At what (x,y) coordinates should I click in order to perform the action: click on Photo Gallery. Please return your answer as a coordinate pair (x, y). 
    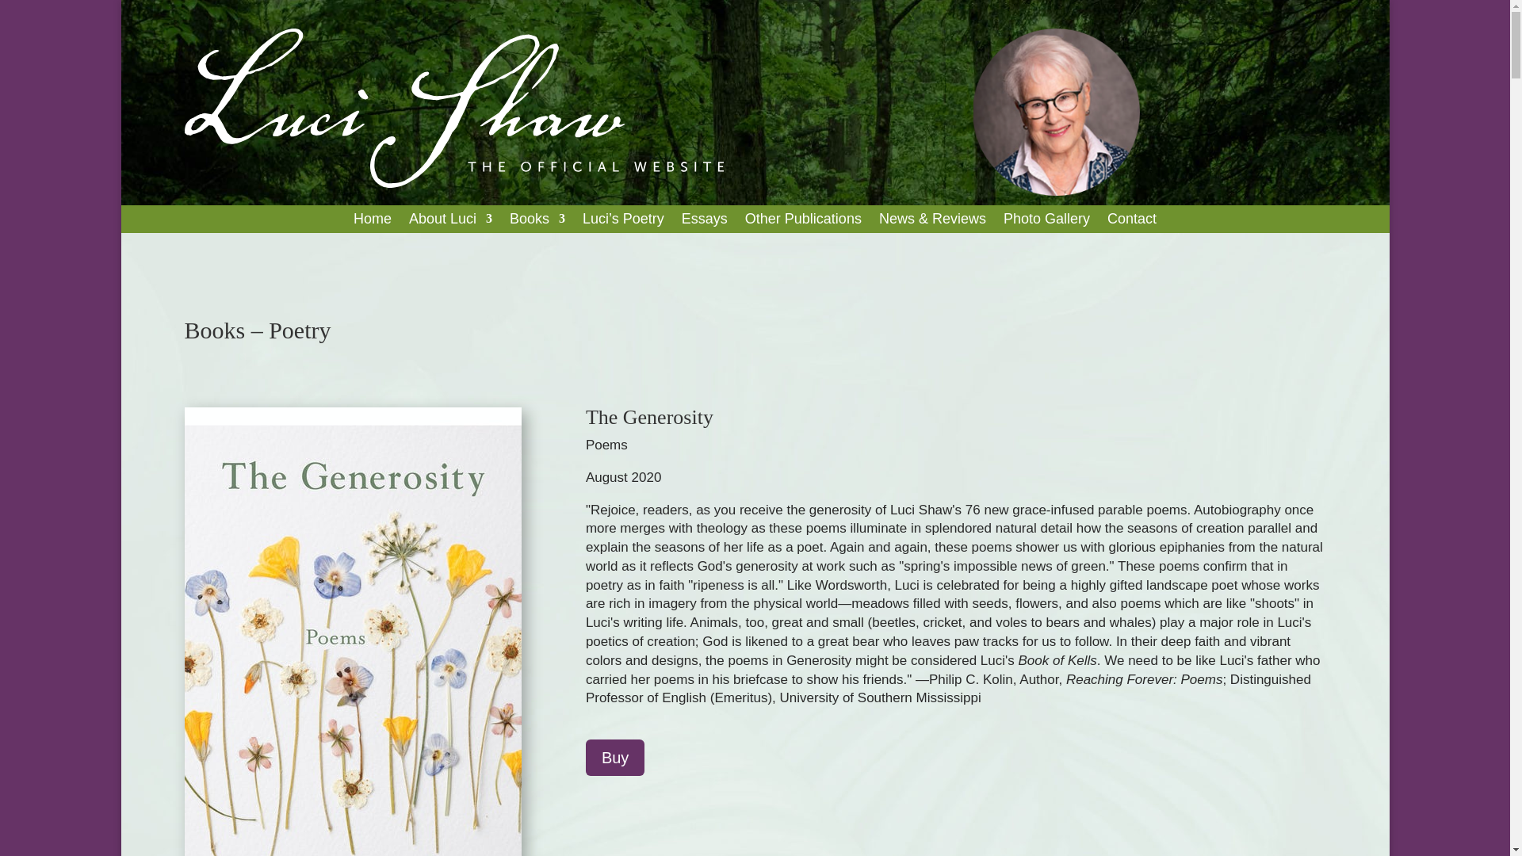
    Looking at the image, I should click on (1046, 221).